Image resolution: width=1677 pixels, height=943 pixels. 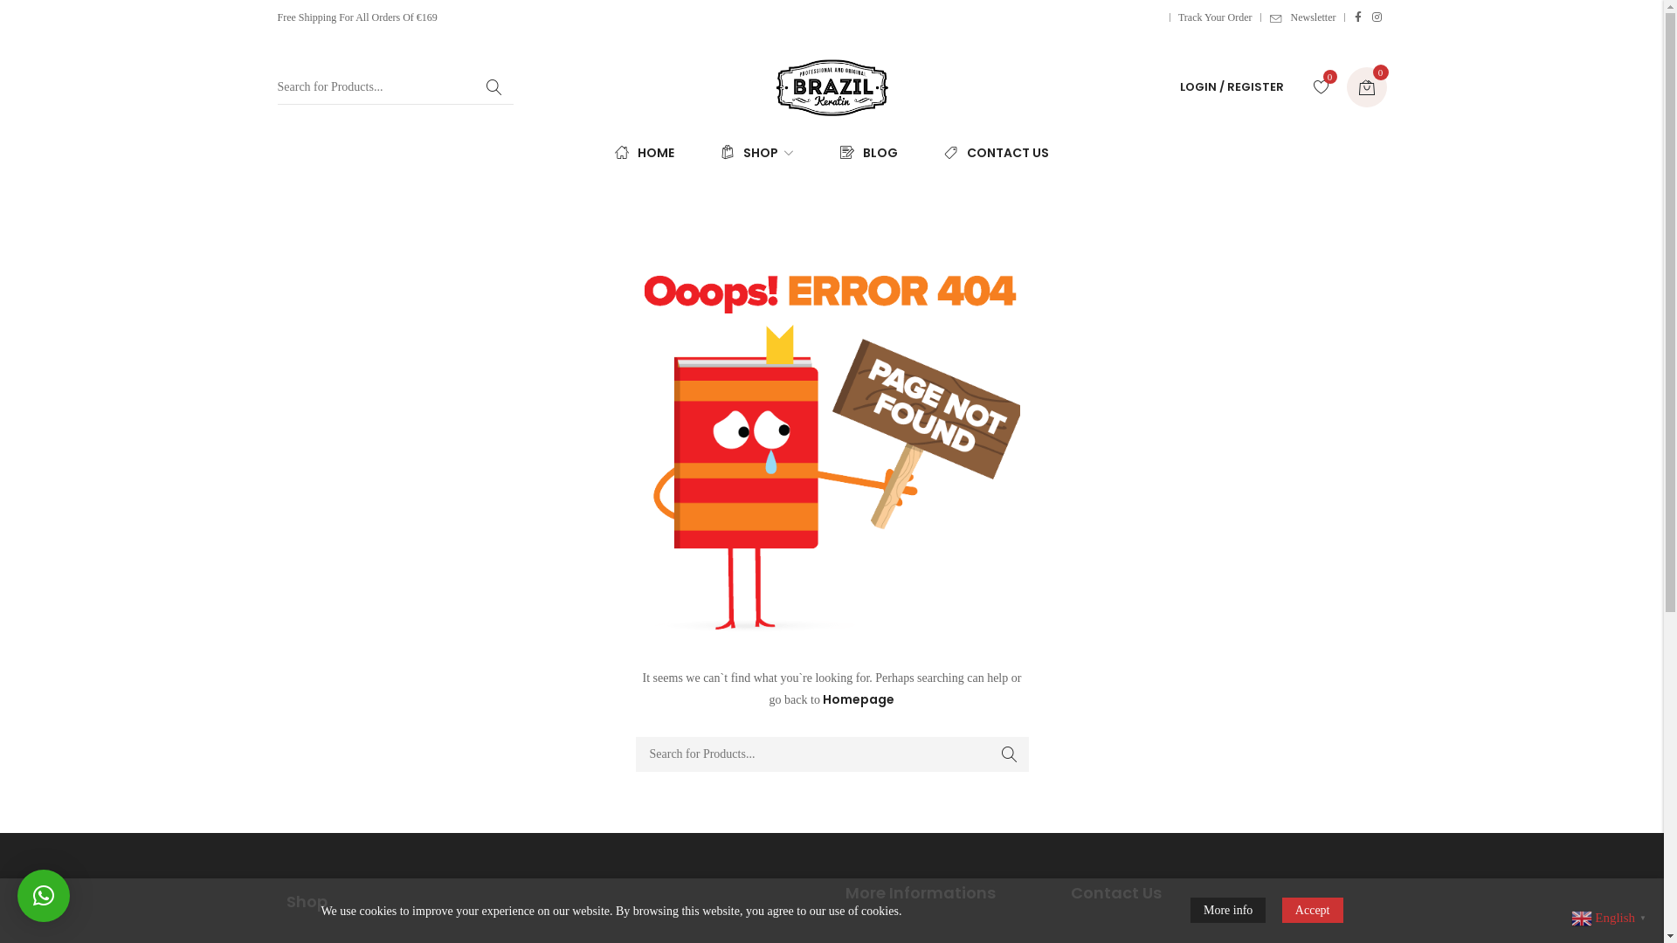 I want to click on Newsletter, so click(x=1303, y=17).